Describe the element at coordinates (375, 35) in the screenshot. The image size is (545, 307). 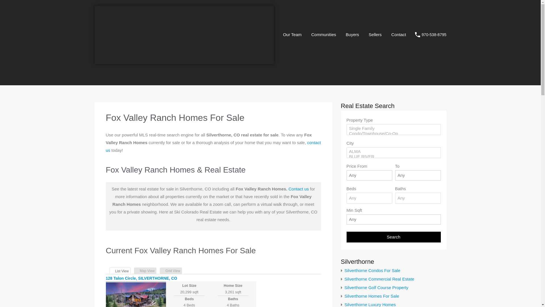
I see `Sellers` at that location.